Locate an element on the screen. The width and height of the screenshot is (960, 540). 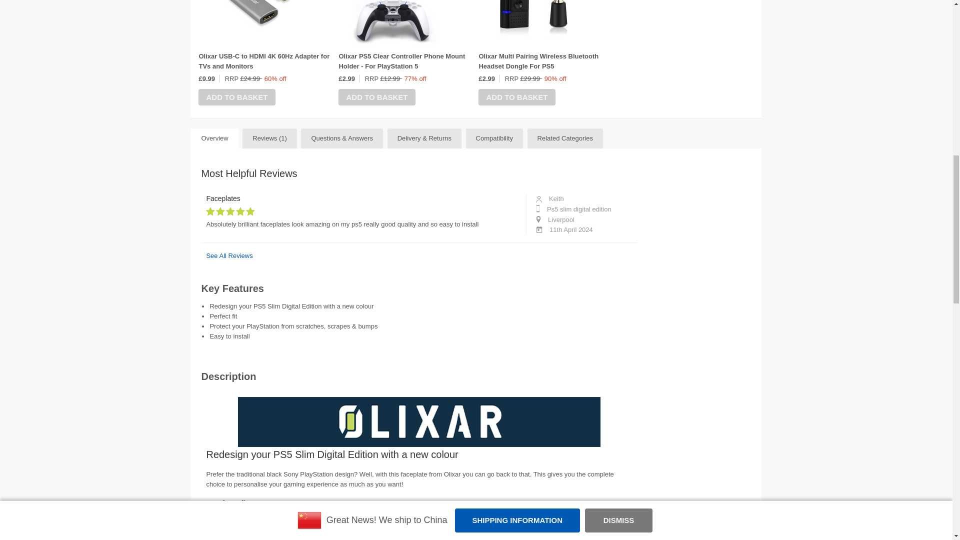
Olixar USB-C to HDMI 4K 60Hz Adapter for TVs and Monitors is located at coordinates (253, 23).